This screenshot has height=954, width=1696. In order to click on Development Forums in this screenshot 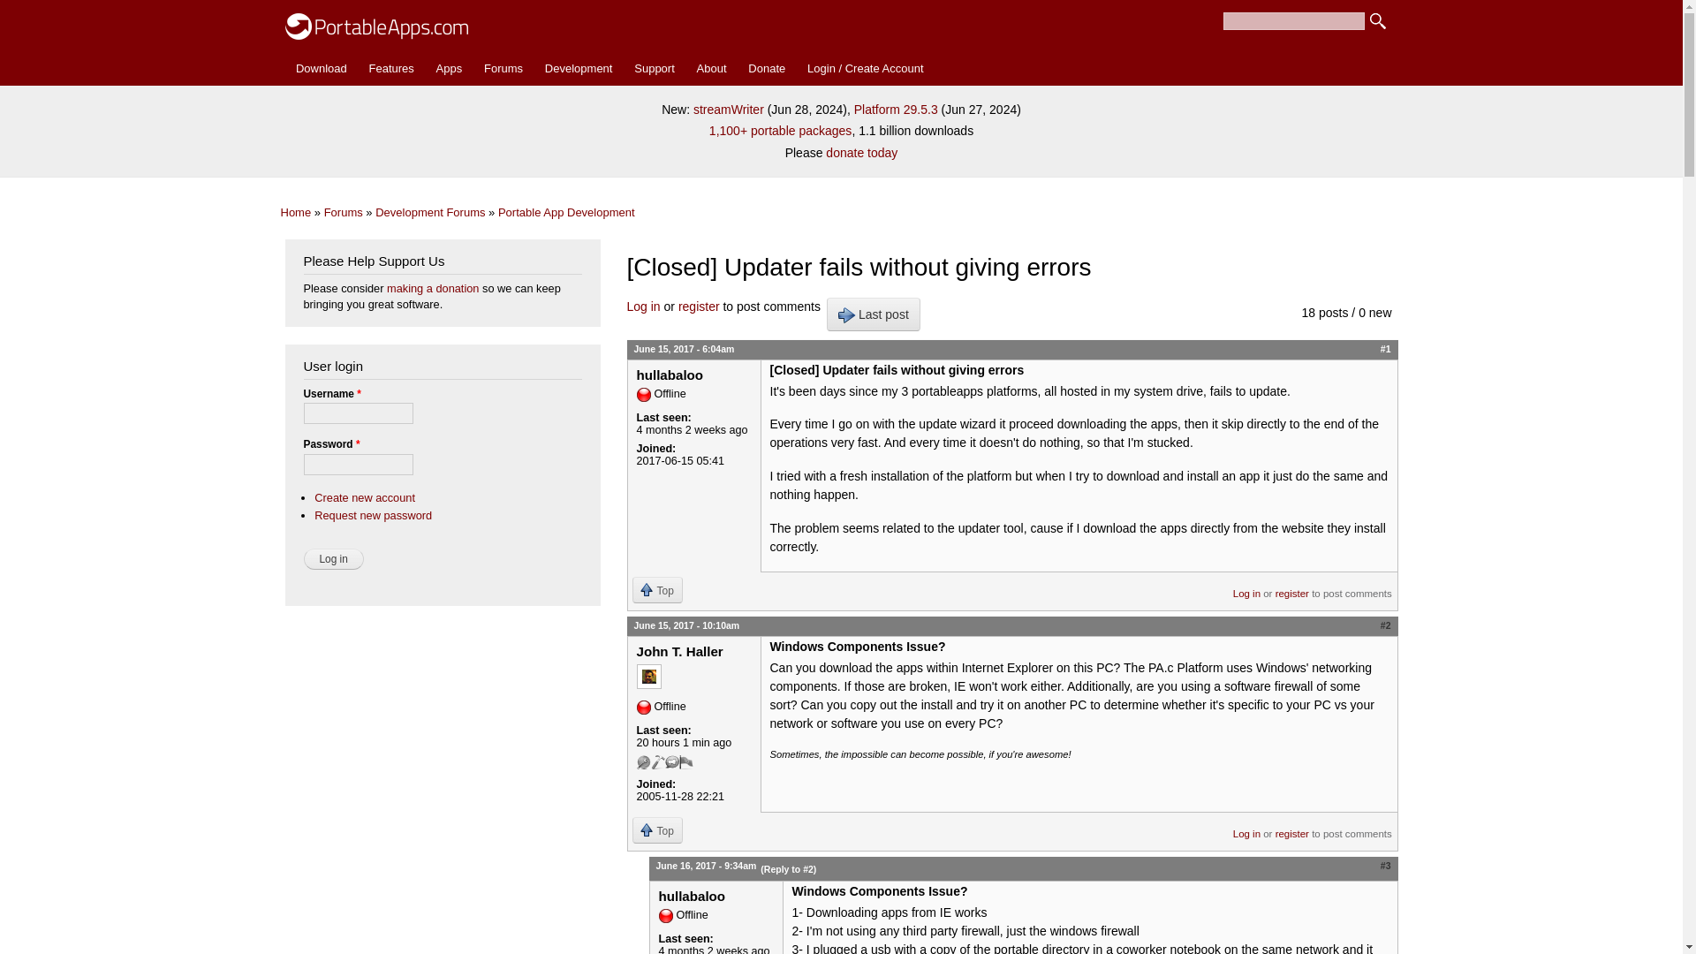, I will do `click(429, 212)`.